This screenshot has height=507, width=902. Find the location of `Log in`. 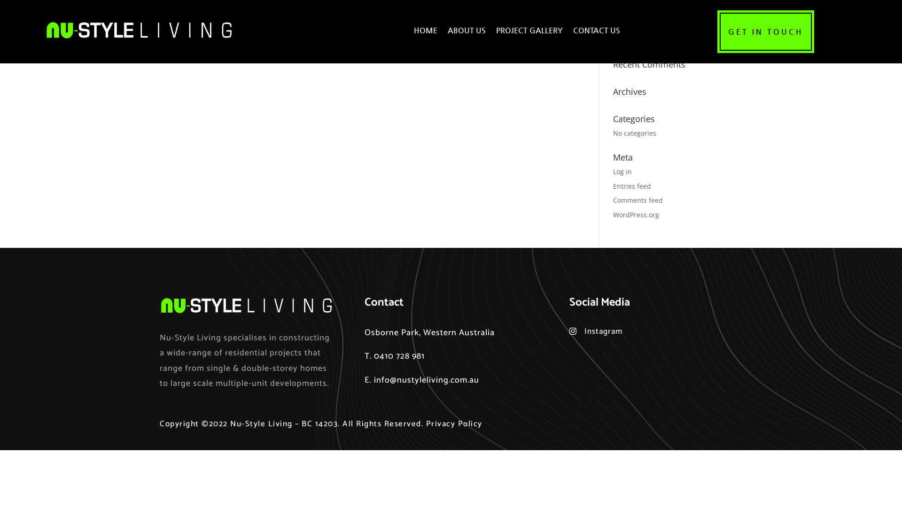

Log in is located at coordinates (622, 172).